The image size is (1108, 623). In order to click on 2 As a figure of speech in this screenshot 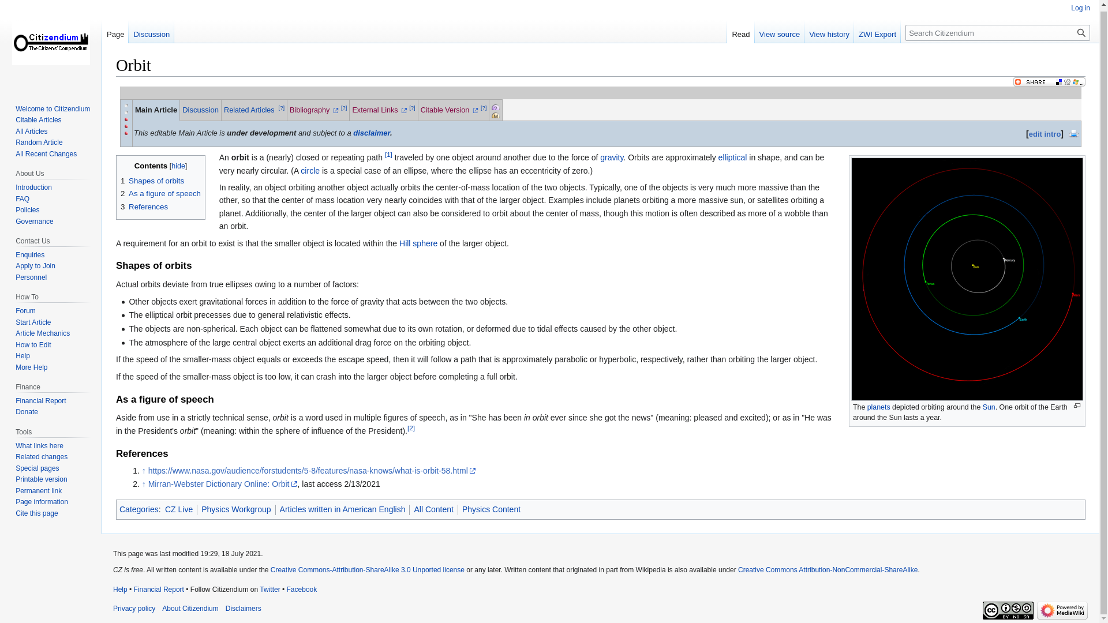, I will do `click(160, 194)`.